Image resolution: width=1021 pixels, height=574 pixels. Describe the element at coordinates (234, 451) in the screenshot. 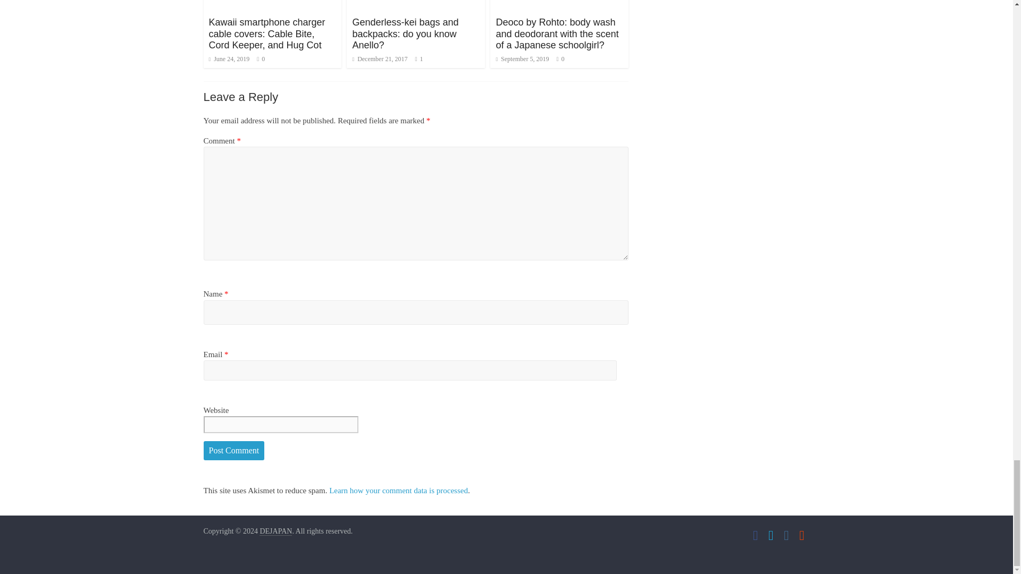

I see `Post Comment` at that location.